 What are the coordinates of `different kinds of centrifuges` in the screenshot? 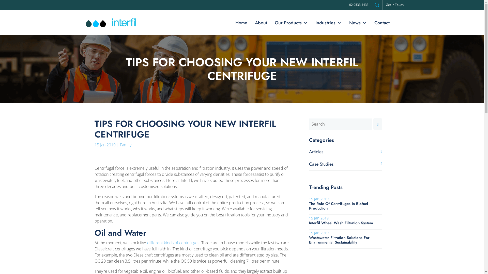 It's located at (173, 243).